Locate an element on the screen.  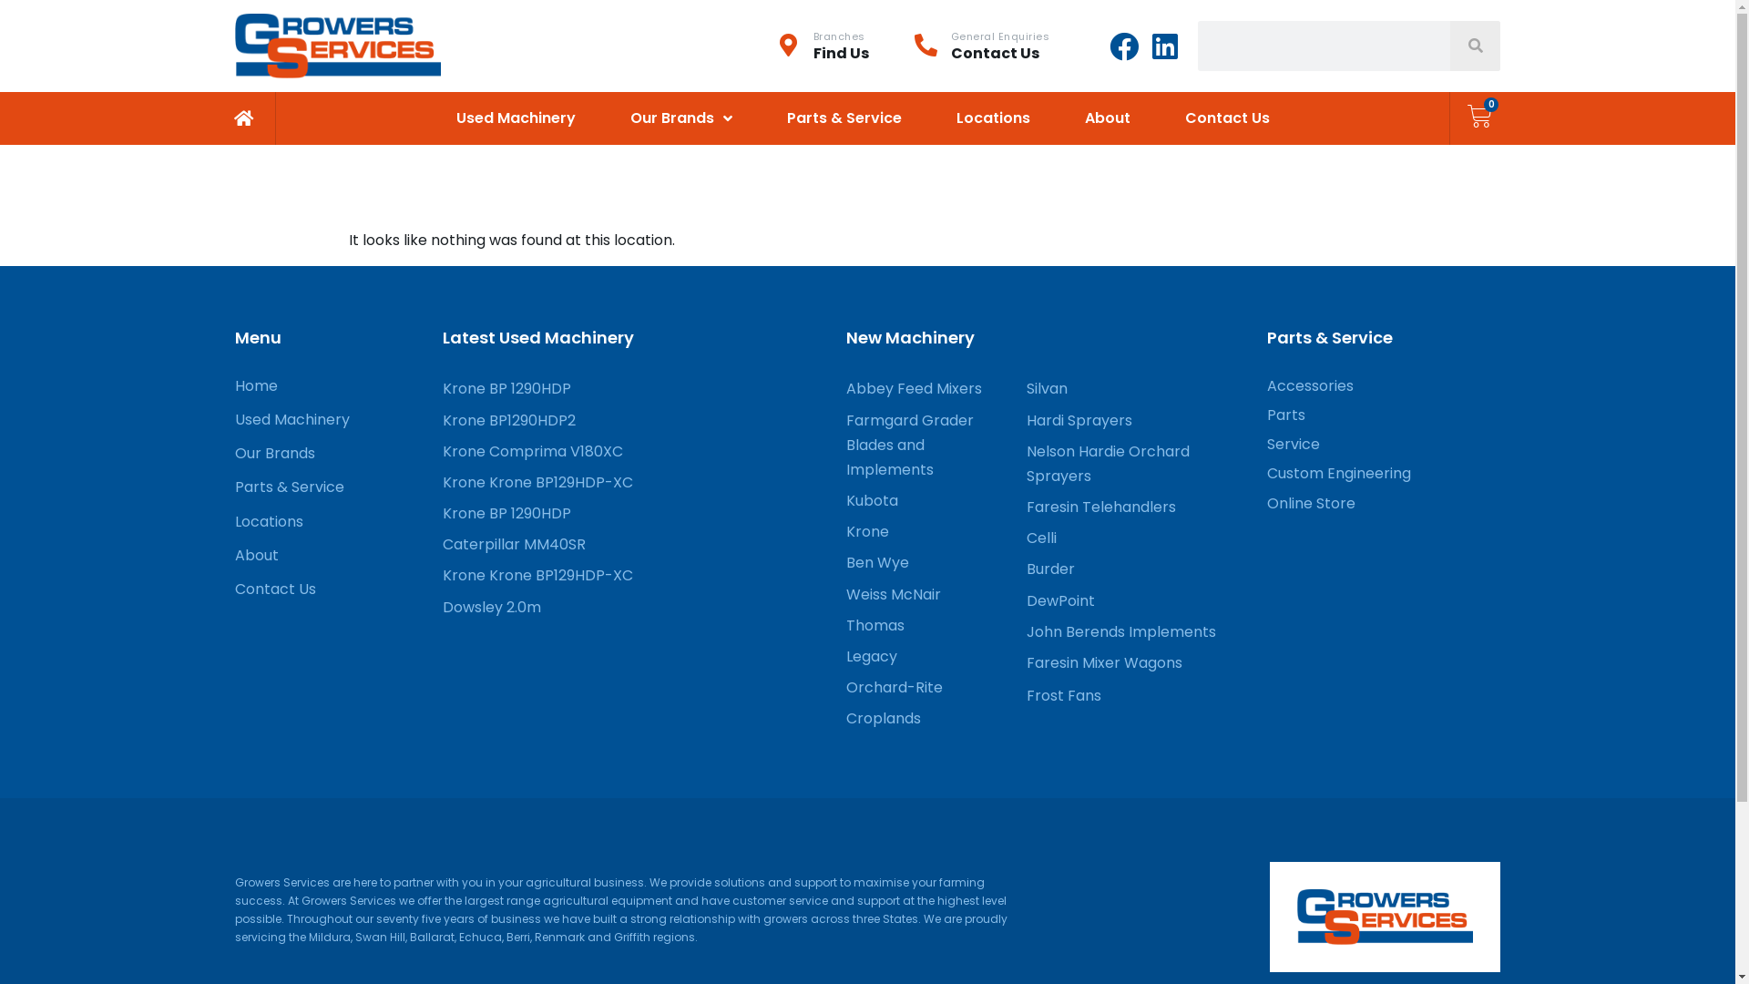
Nelson Hardie Orchard Sprayers is located at coordinates (1138, 464).